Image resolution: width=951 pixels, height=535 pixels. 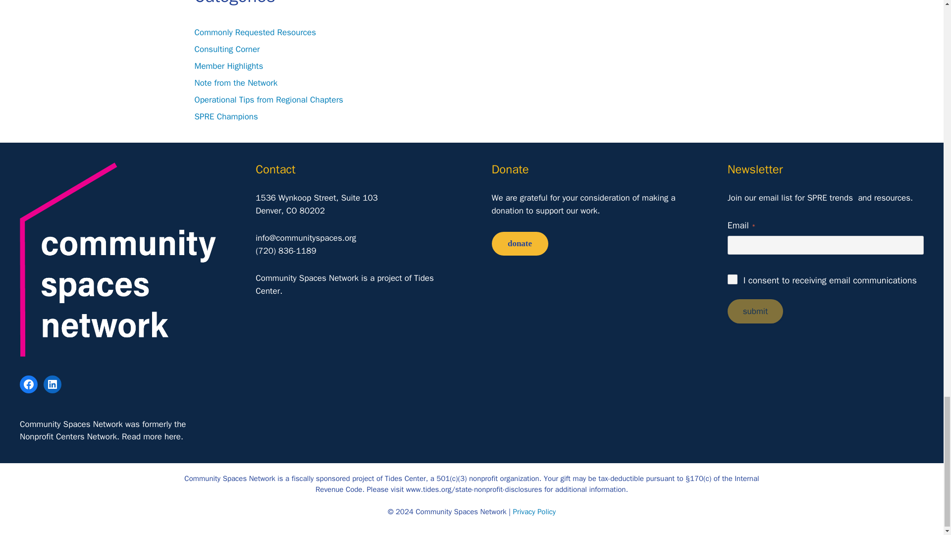 What do you see at coordinates (732, 279) in the screenshot?
I see `1` at bounding box center [732, 279].